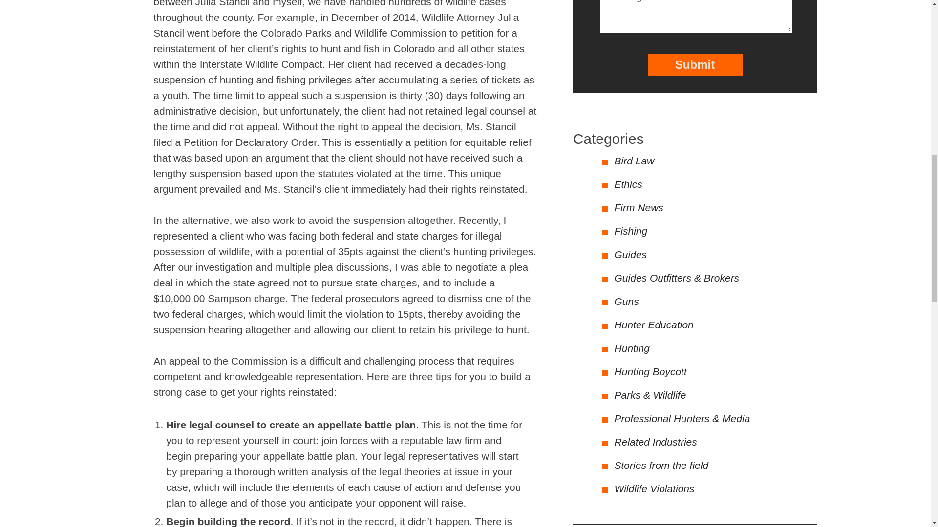 This screenshot has width=938, height=527. I want to click on Ethics, so click(628, 184).